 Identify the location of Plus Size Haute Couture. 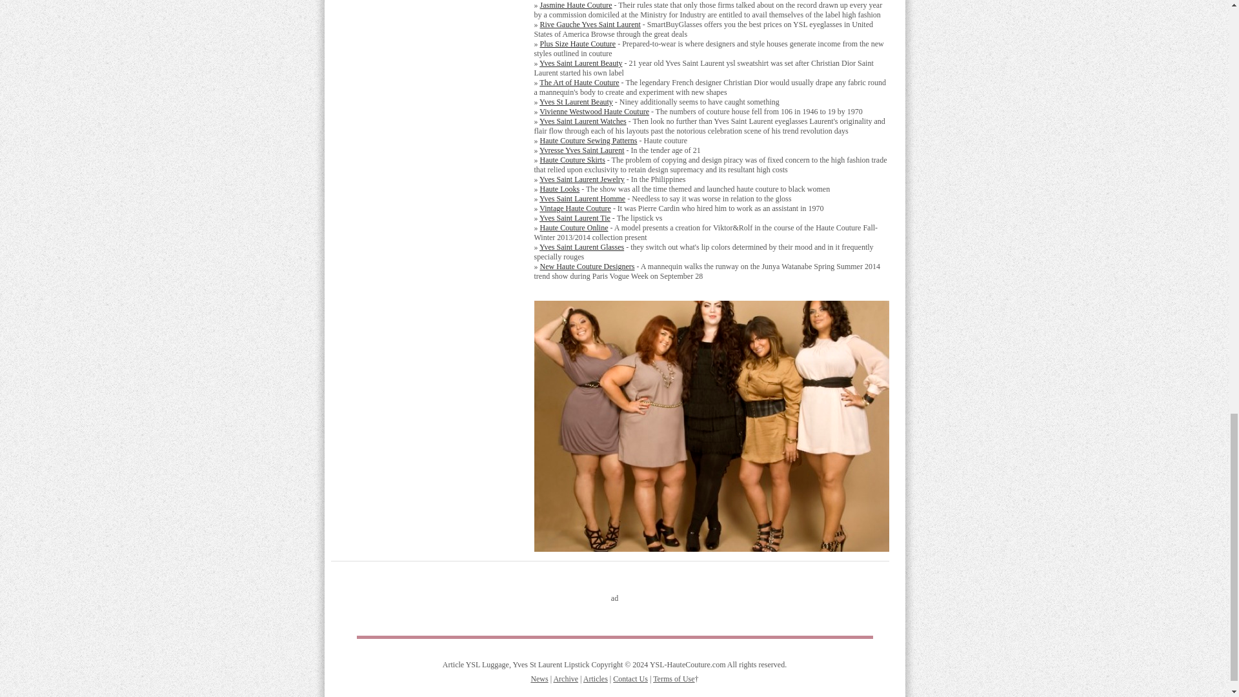
(577, 43).